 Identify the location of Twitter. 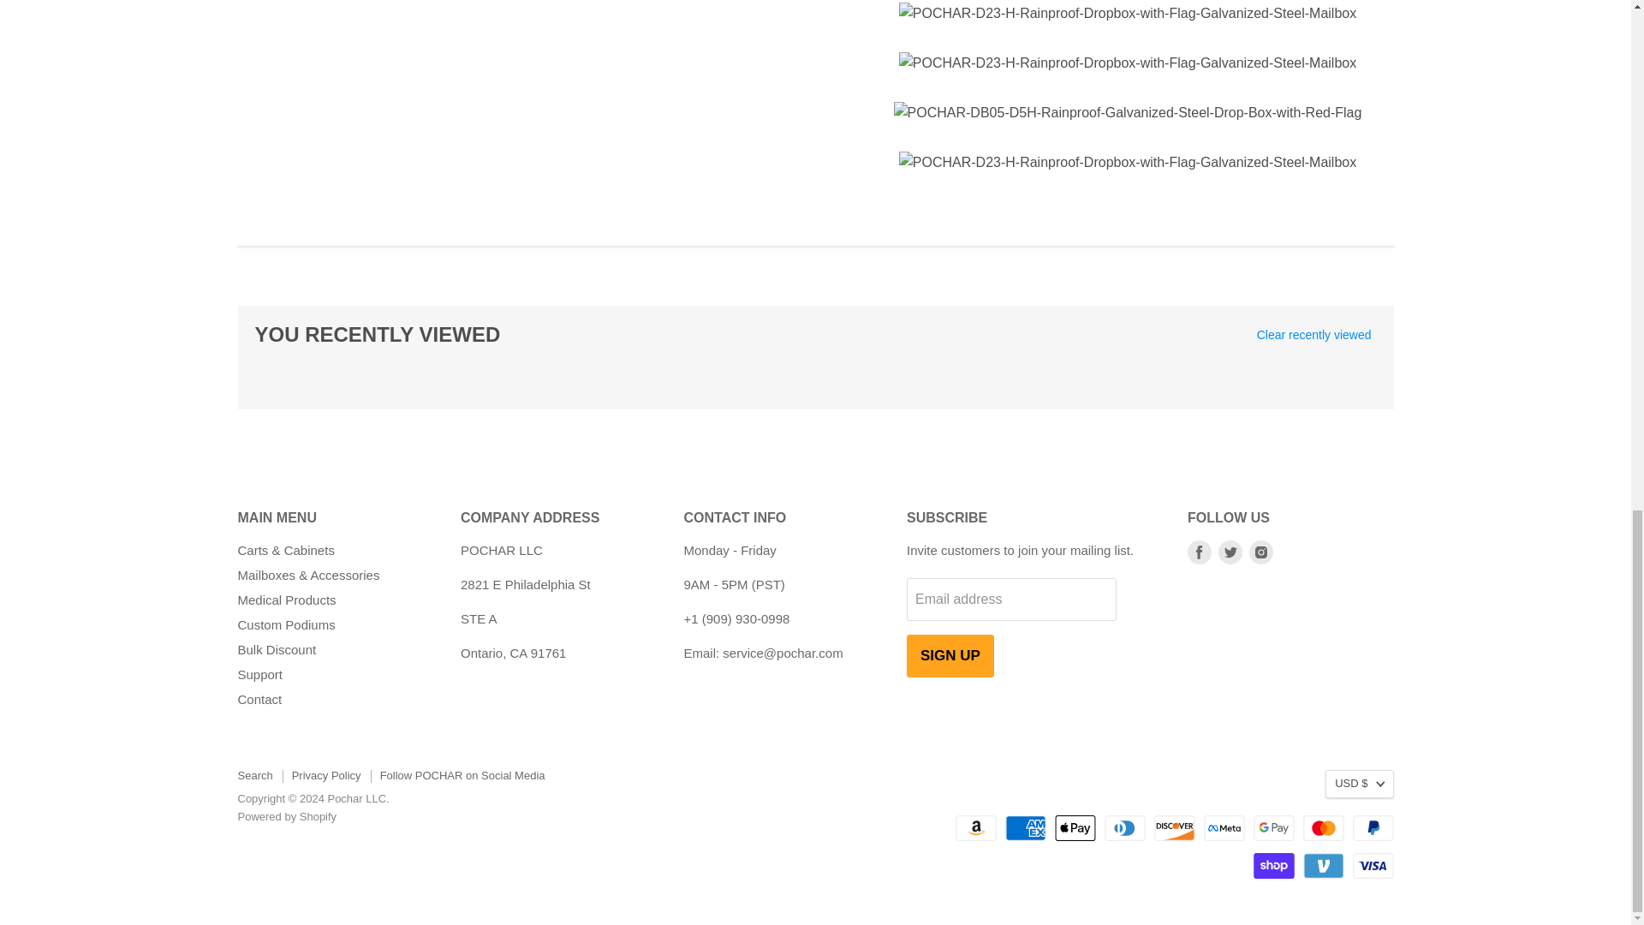
(1230, 552).